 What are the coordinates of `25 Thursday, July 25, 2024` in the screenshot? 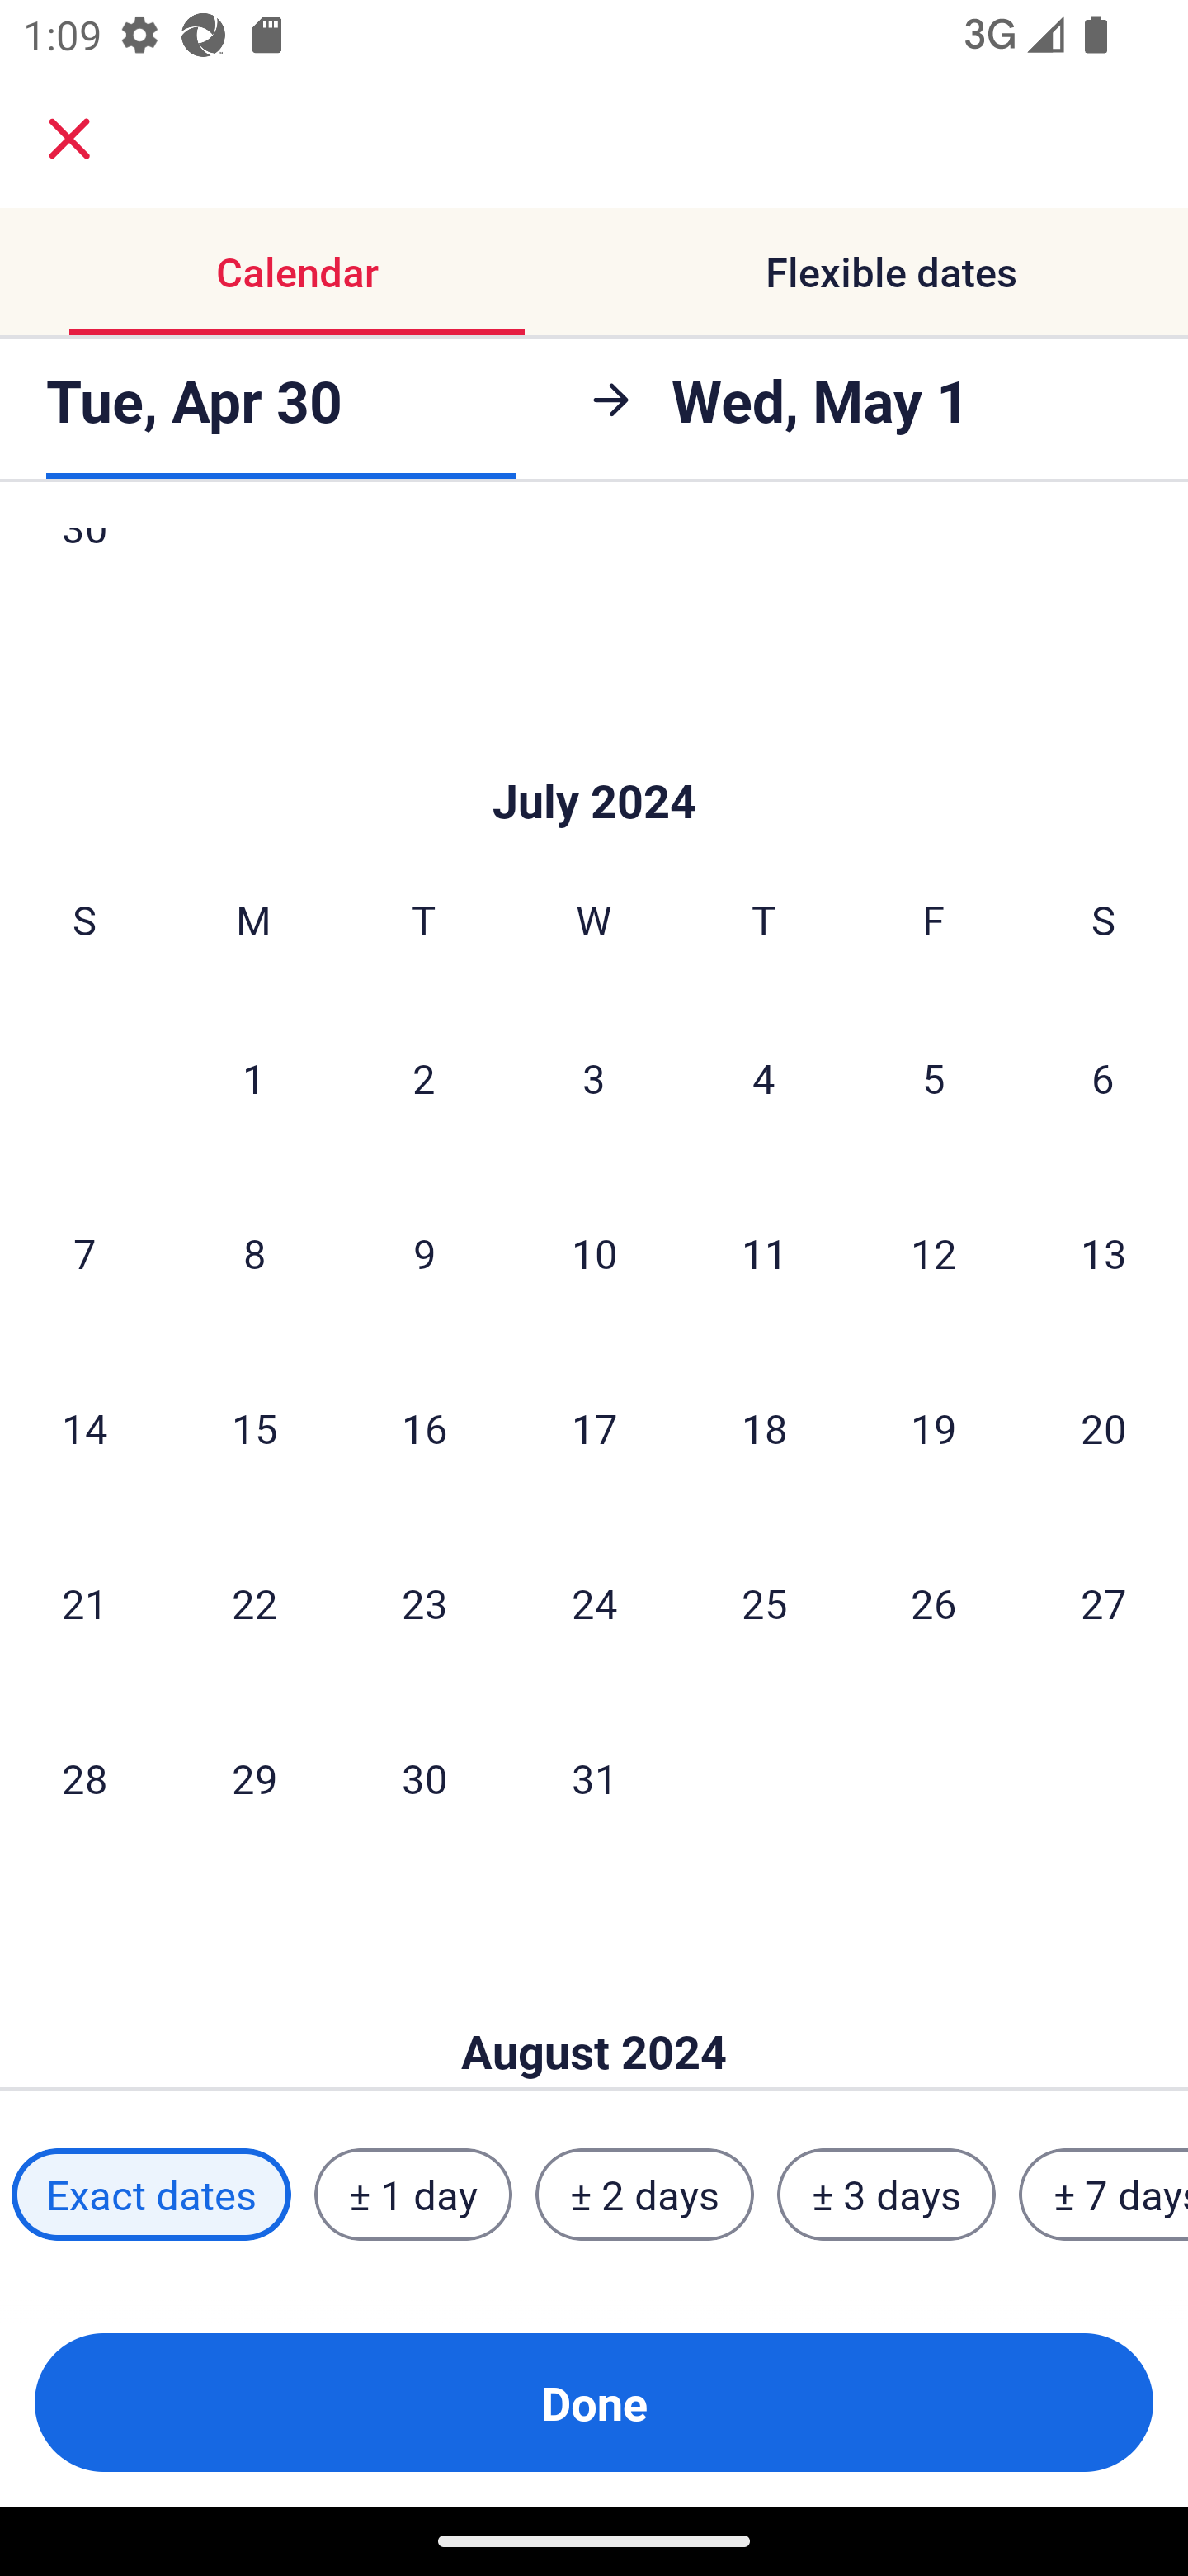 It's located at (764, 1602).